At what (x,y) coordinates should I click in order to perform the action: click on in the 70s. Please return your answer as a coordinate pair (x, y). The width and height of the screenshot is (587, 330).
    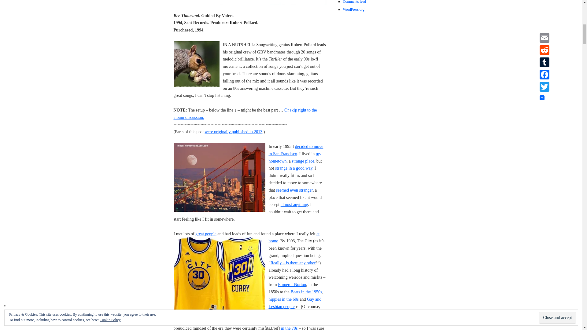
    Looking at the image, I should click on (289, 328).